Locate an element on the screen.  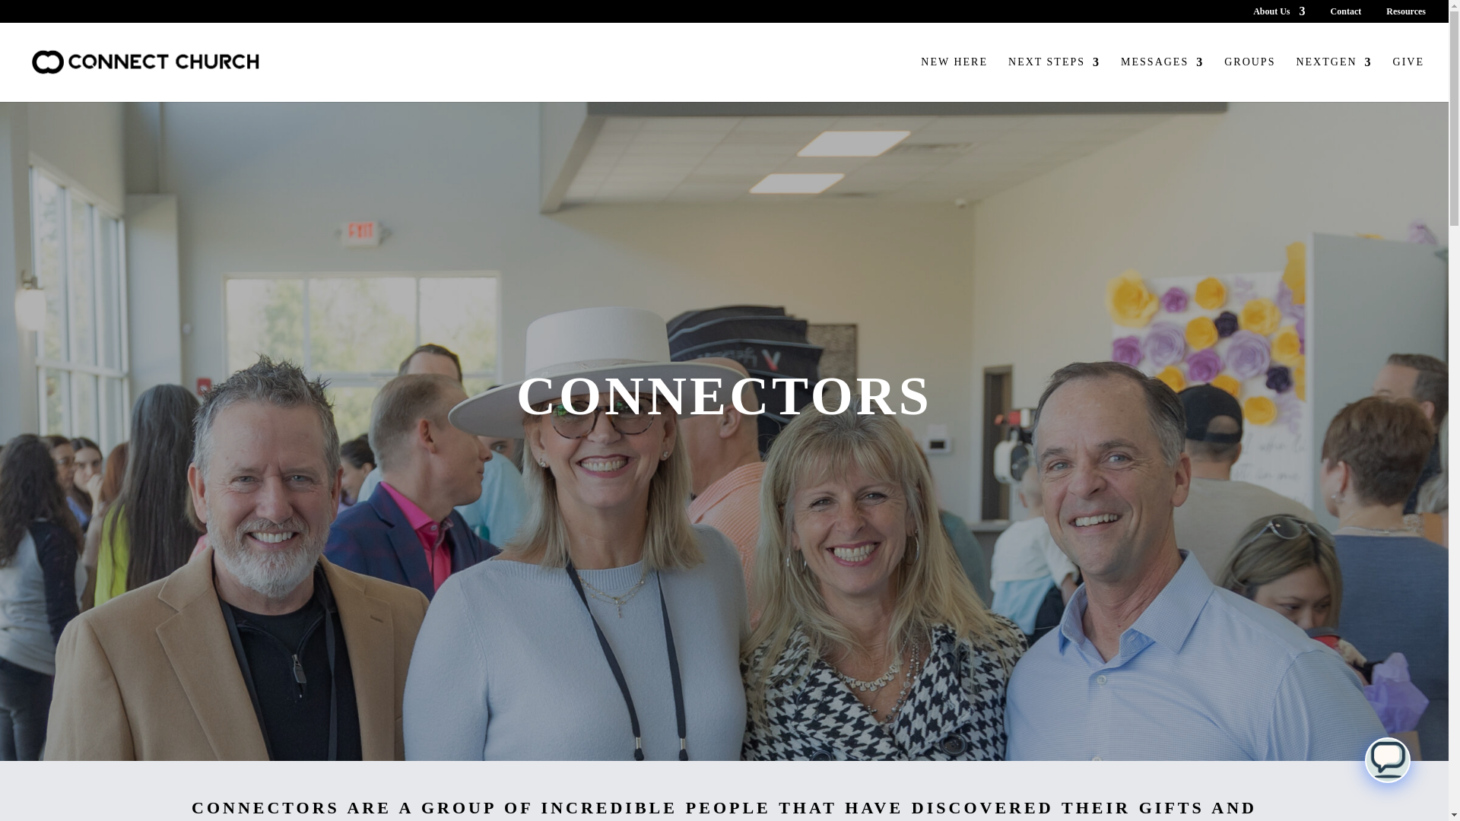
GROUPS is located at coordinates (1249, 79).